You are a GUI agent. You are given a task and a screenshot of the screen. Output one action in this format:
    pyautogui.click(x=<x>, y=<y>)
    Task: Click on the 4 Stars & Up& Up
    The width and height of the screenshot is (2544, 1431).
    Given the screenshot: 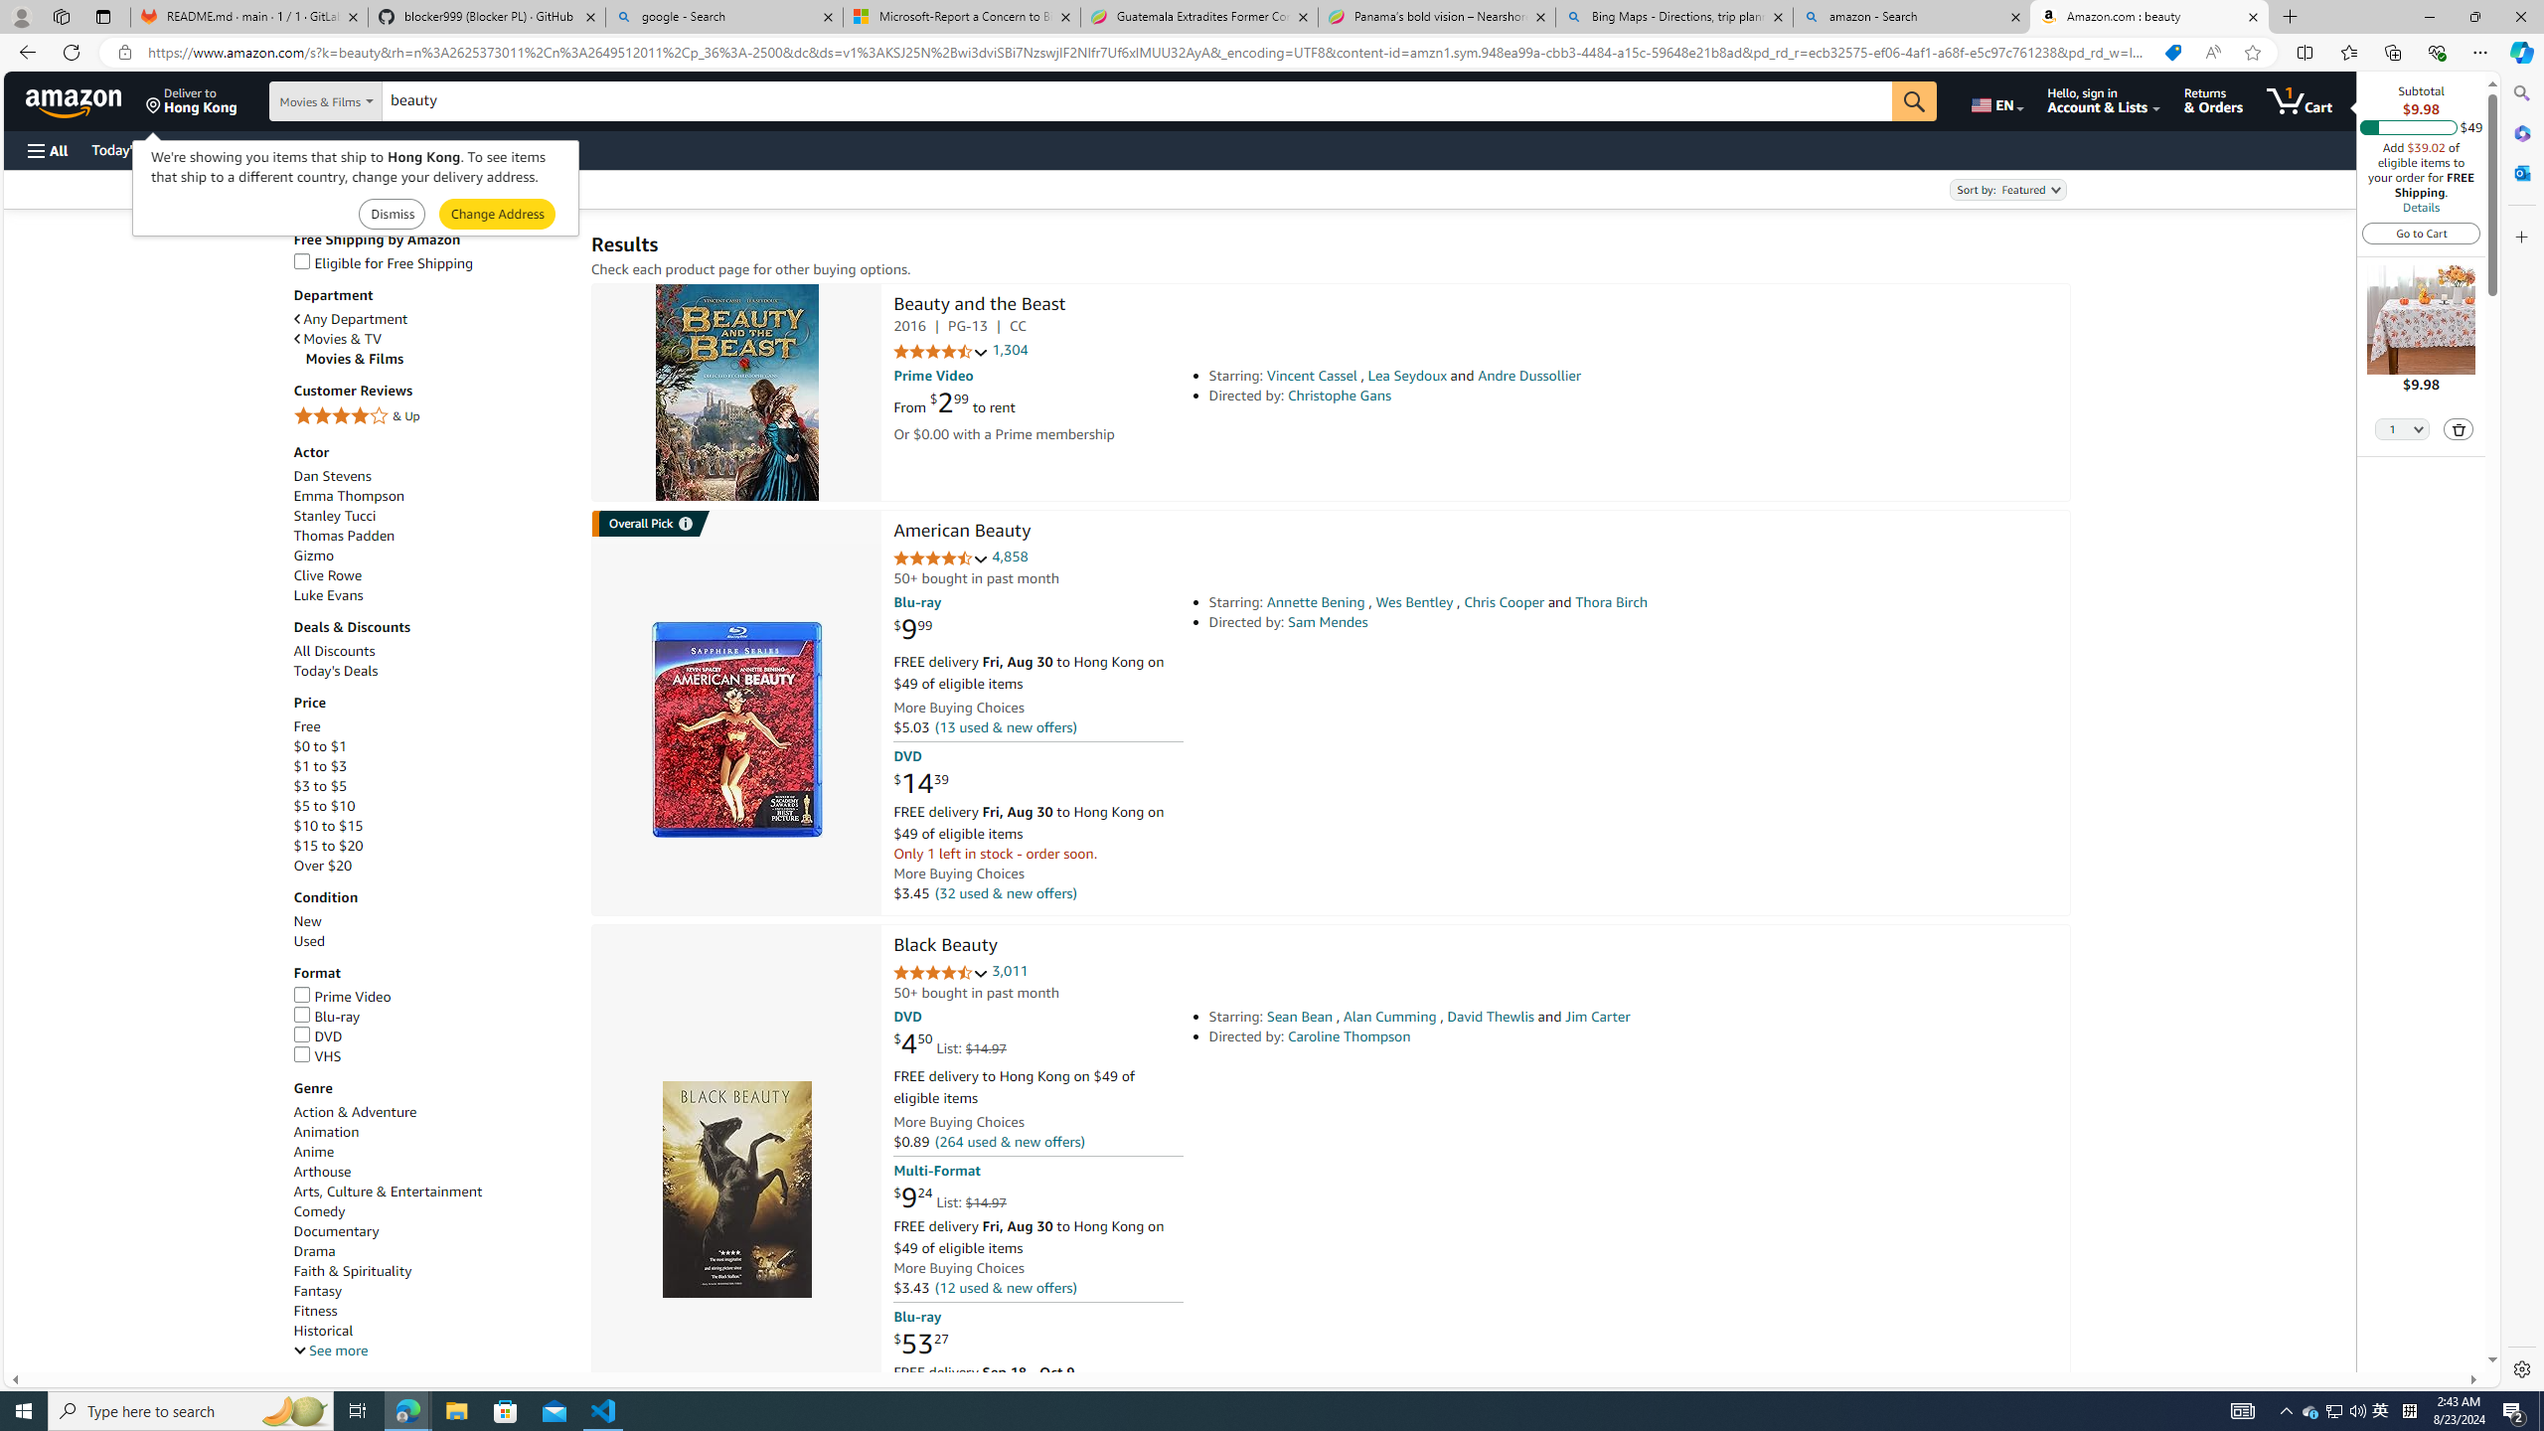 What is the action you would take?
    pyautogui.click(x=432, y=417)
    